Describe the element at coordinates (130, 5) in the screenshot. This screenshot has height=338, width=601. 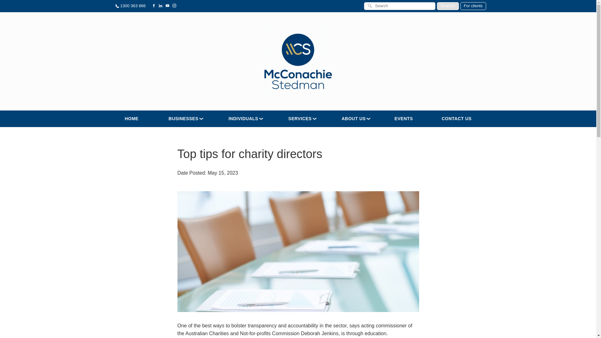
I see `1300 363 866` at that location.